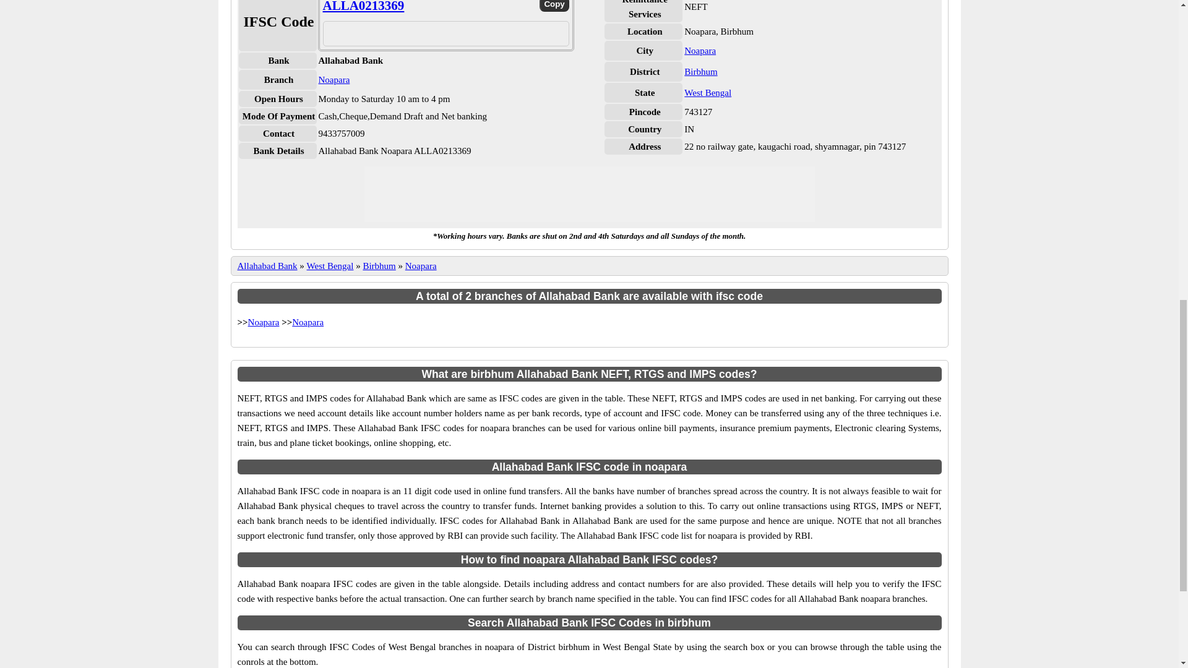 This screenshot has height=668, width=1188. I want to click on Copy, so click(554, 6).